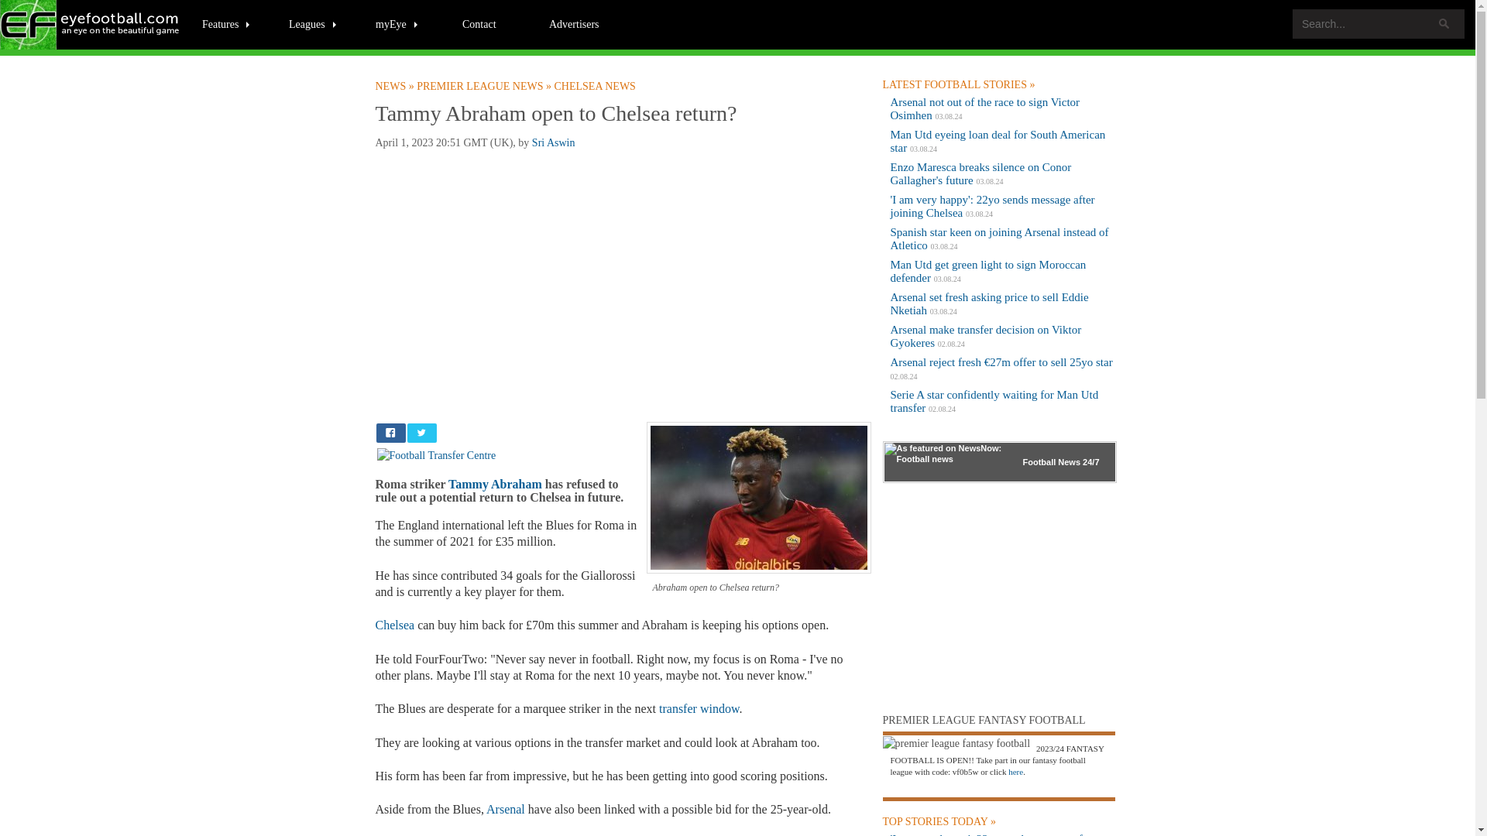 This screenshot has width=1487, height=836. I want to click on myEye, so click(397, 23).